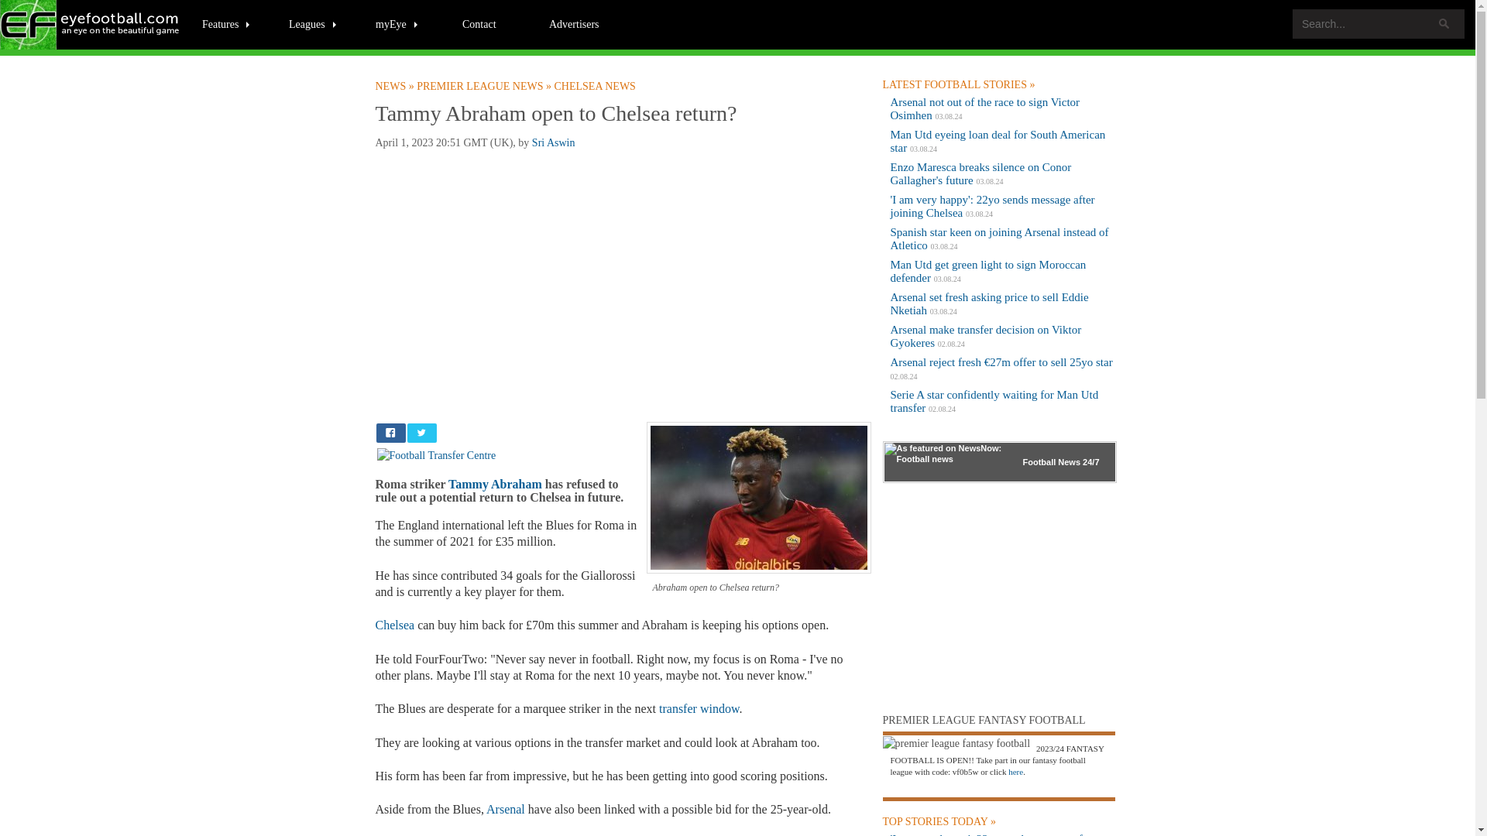 This screenshot has width=1487, height=836. I want to click on myEye, so click(397, 23).